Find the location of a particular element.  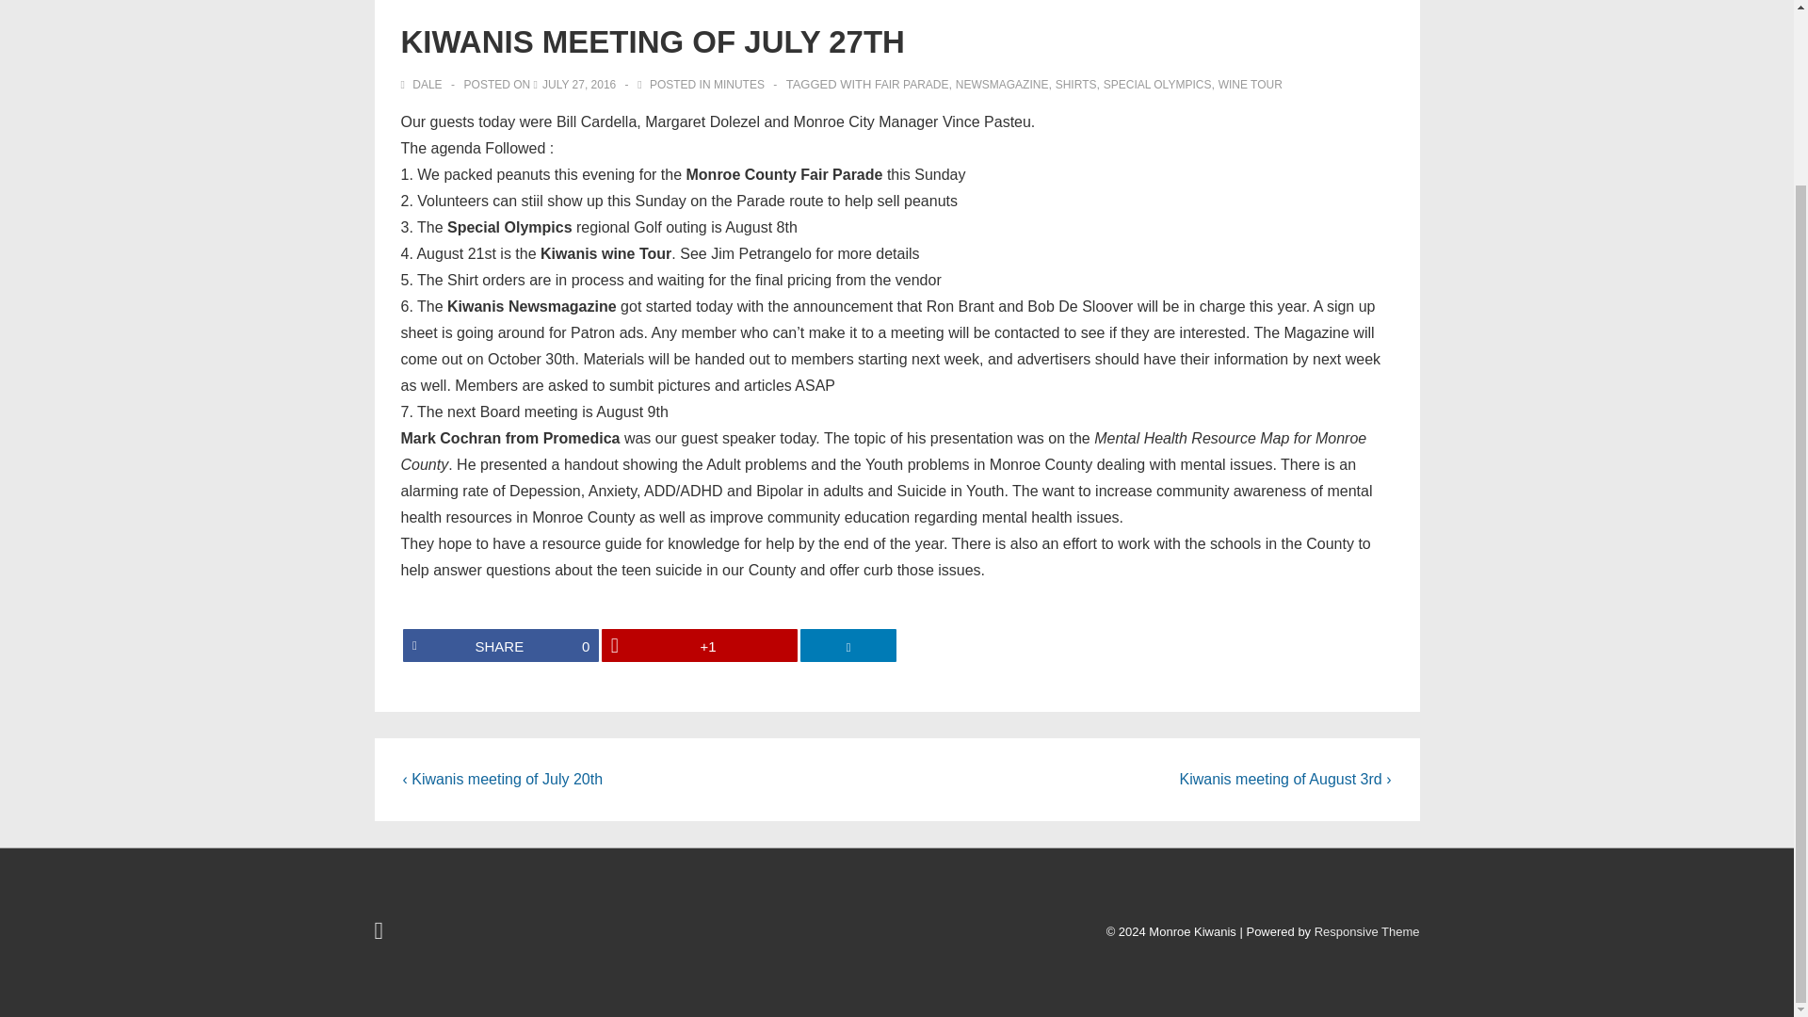

FAIR PARADE is located at coordinates (912, 85).